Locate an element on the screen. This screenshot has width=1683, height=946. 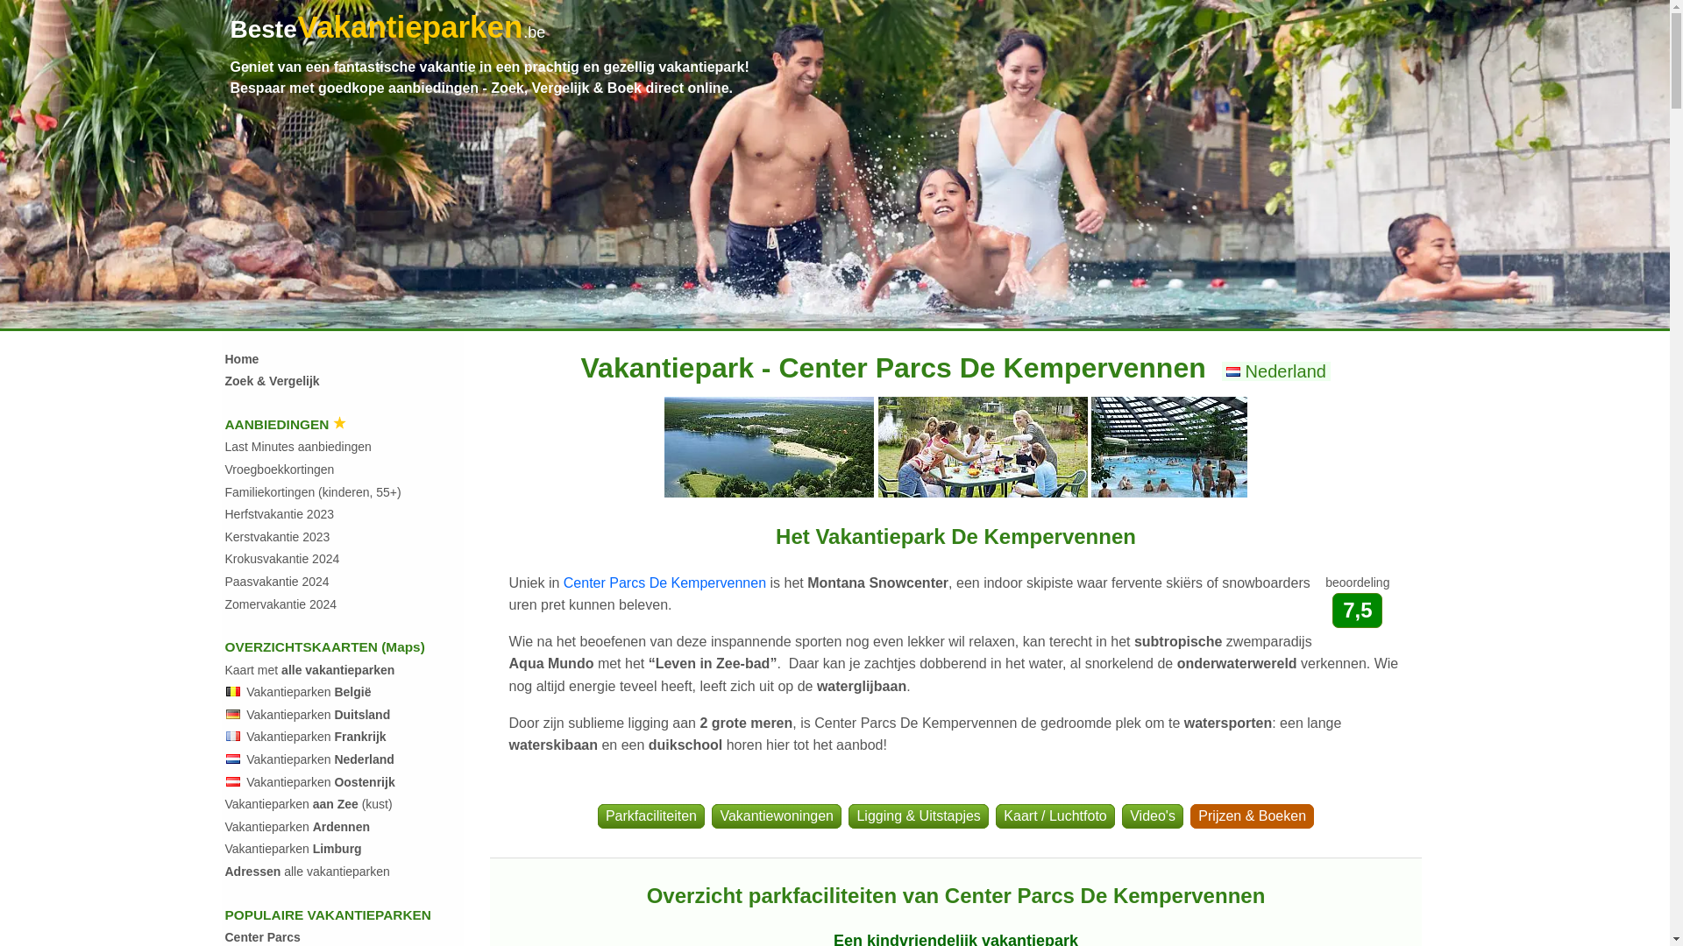
Vakantieparken Duitsland is located at coordinates (318, 715).